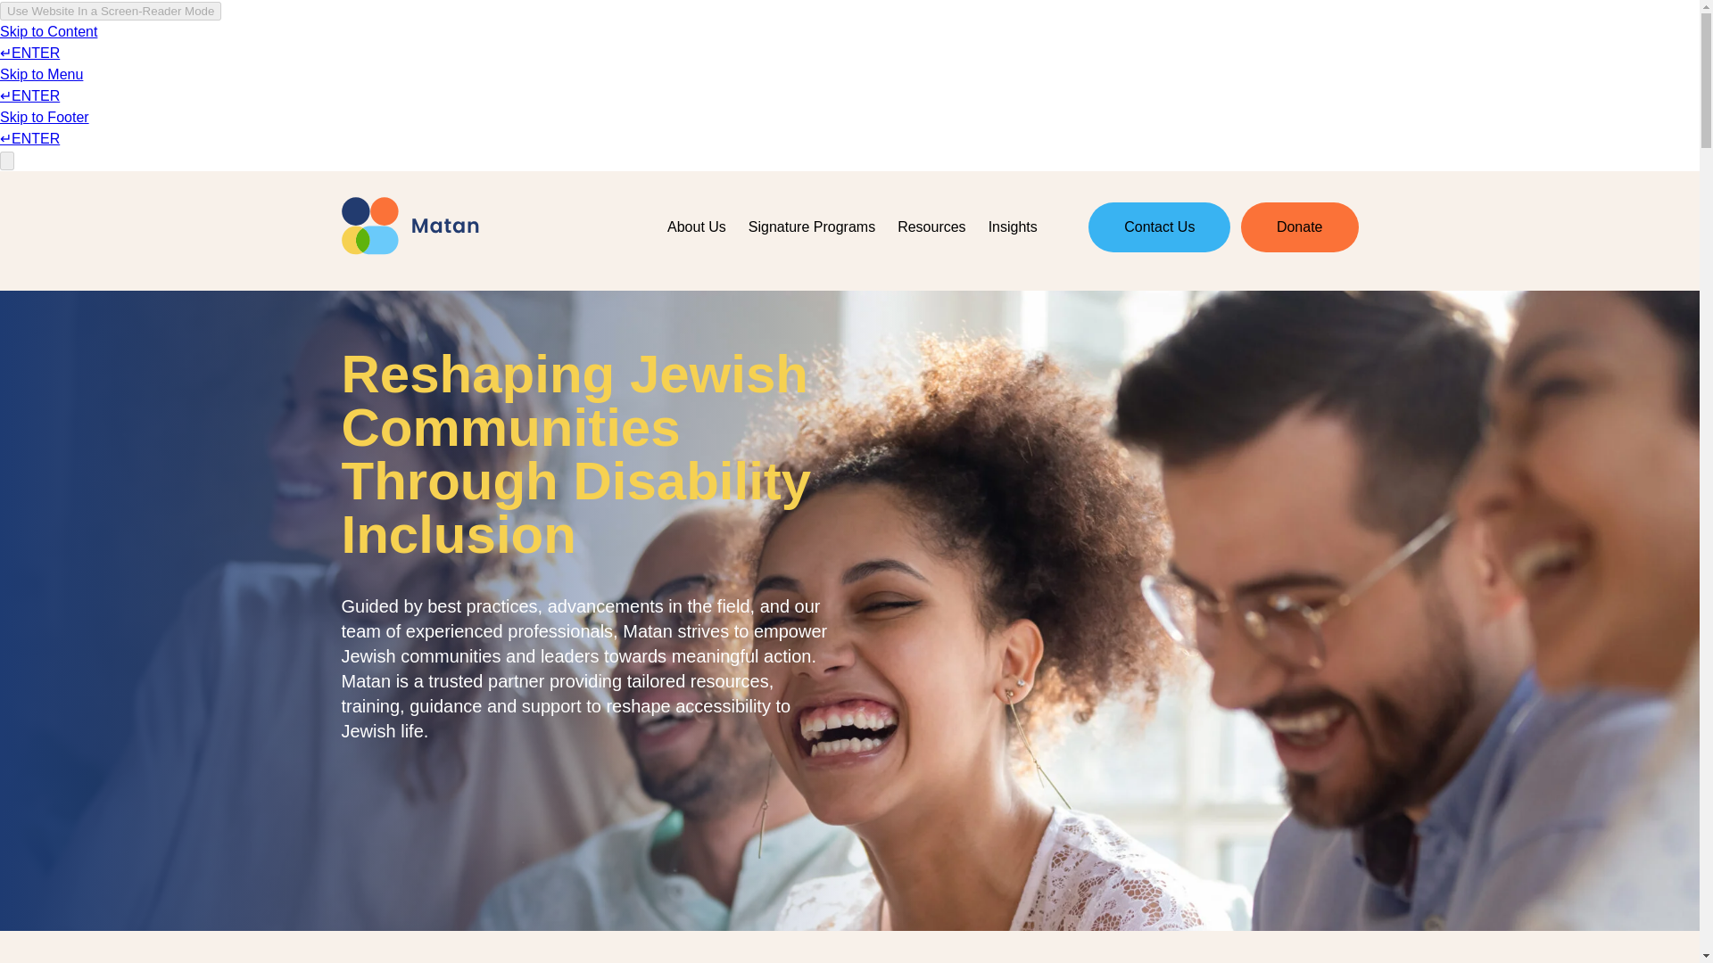 The width and height of the screenshot is (1713, 963). I want to click on Donate, so click(1299, 226).